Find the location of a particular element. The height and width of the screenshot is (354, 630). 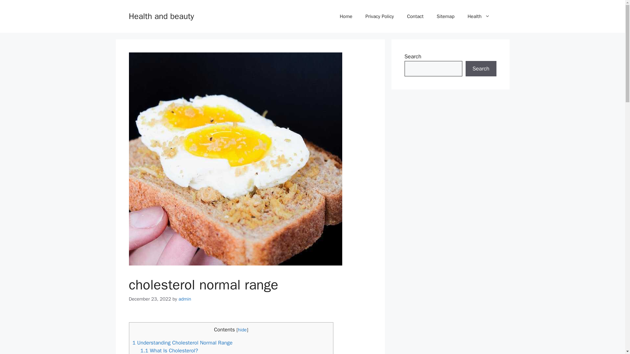

admin is located at coordinates (185, 299).